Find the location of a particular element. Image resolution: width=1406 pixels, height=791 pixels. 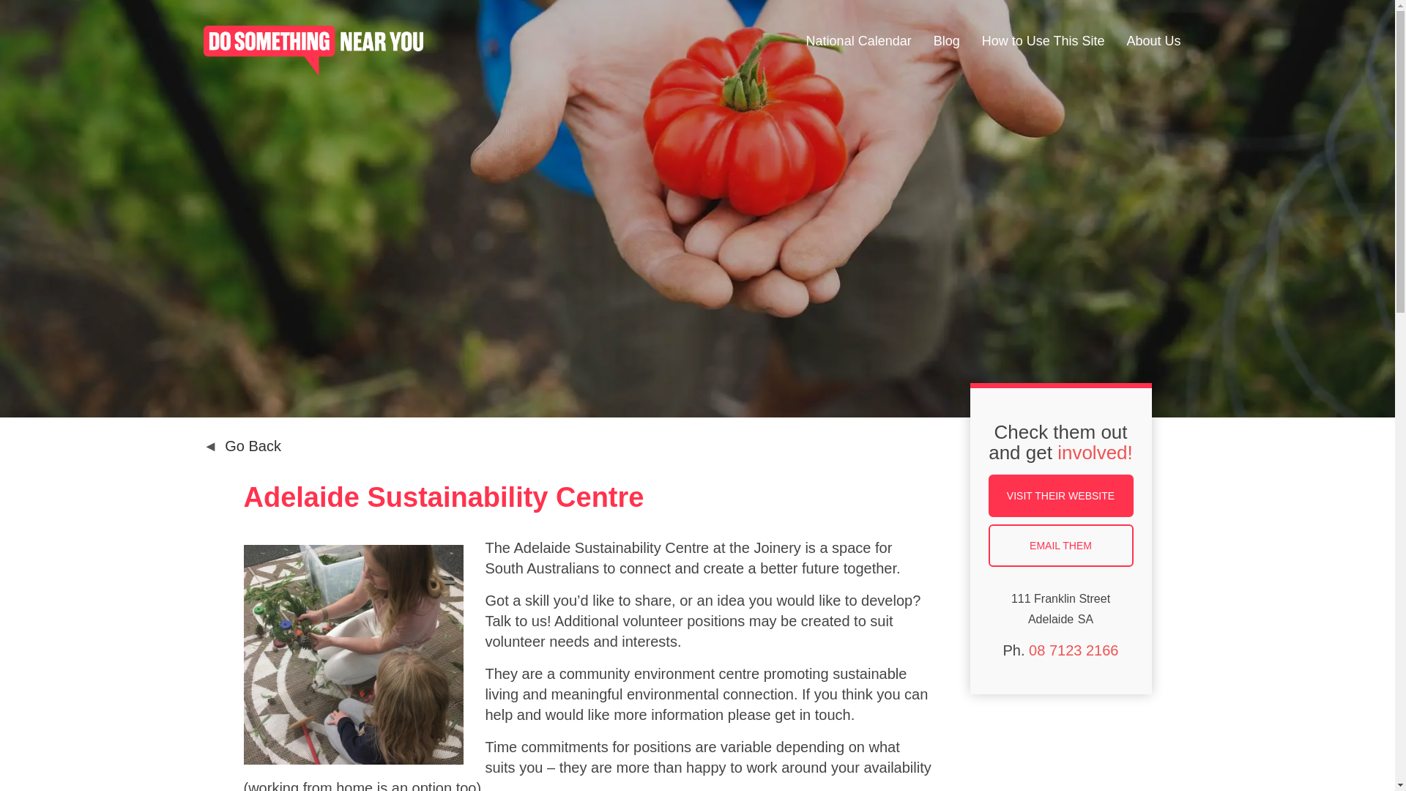

EMAIL THEM is located at coordinates (1060, 546).